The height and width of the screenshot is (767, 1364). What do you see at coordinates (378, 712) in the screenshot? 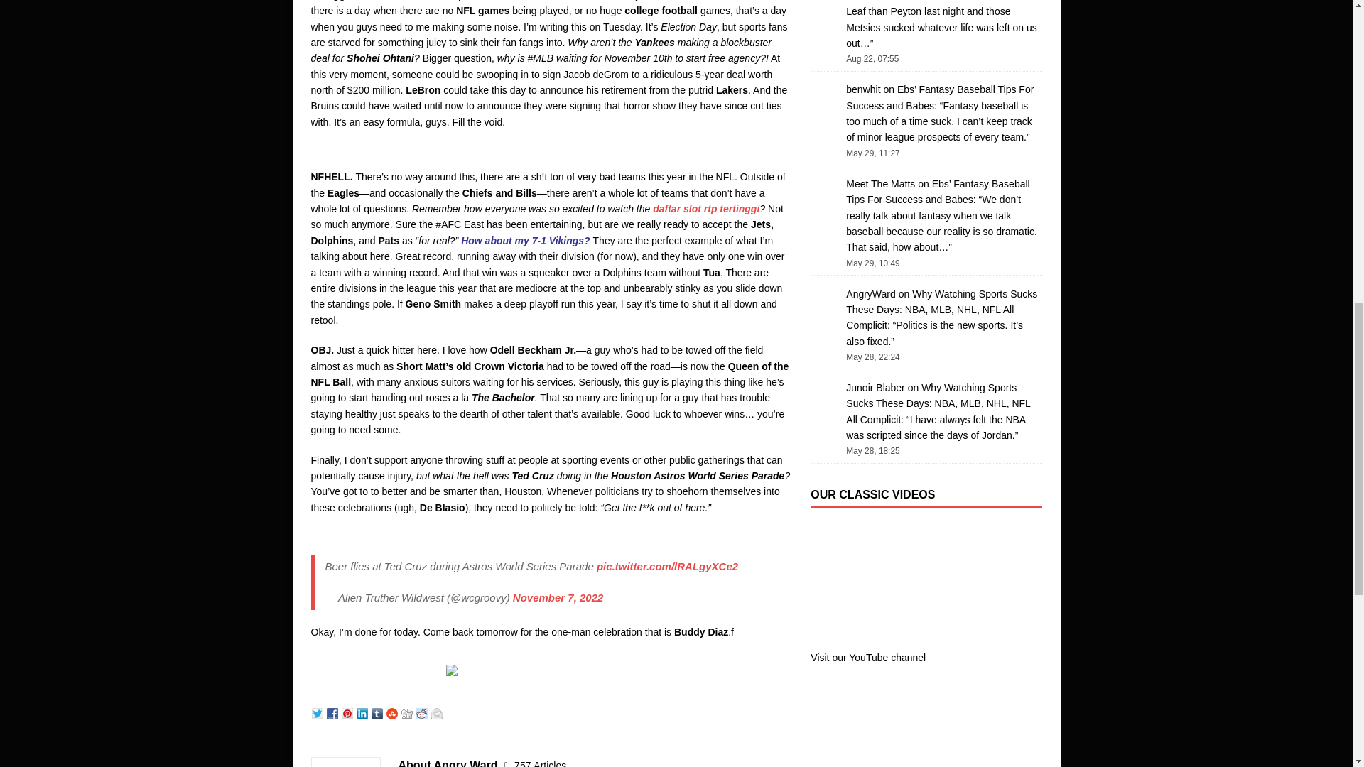
I see `Tumblr` at bounding box center [378, 712].